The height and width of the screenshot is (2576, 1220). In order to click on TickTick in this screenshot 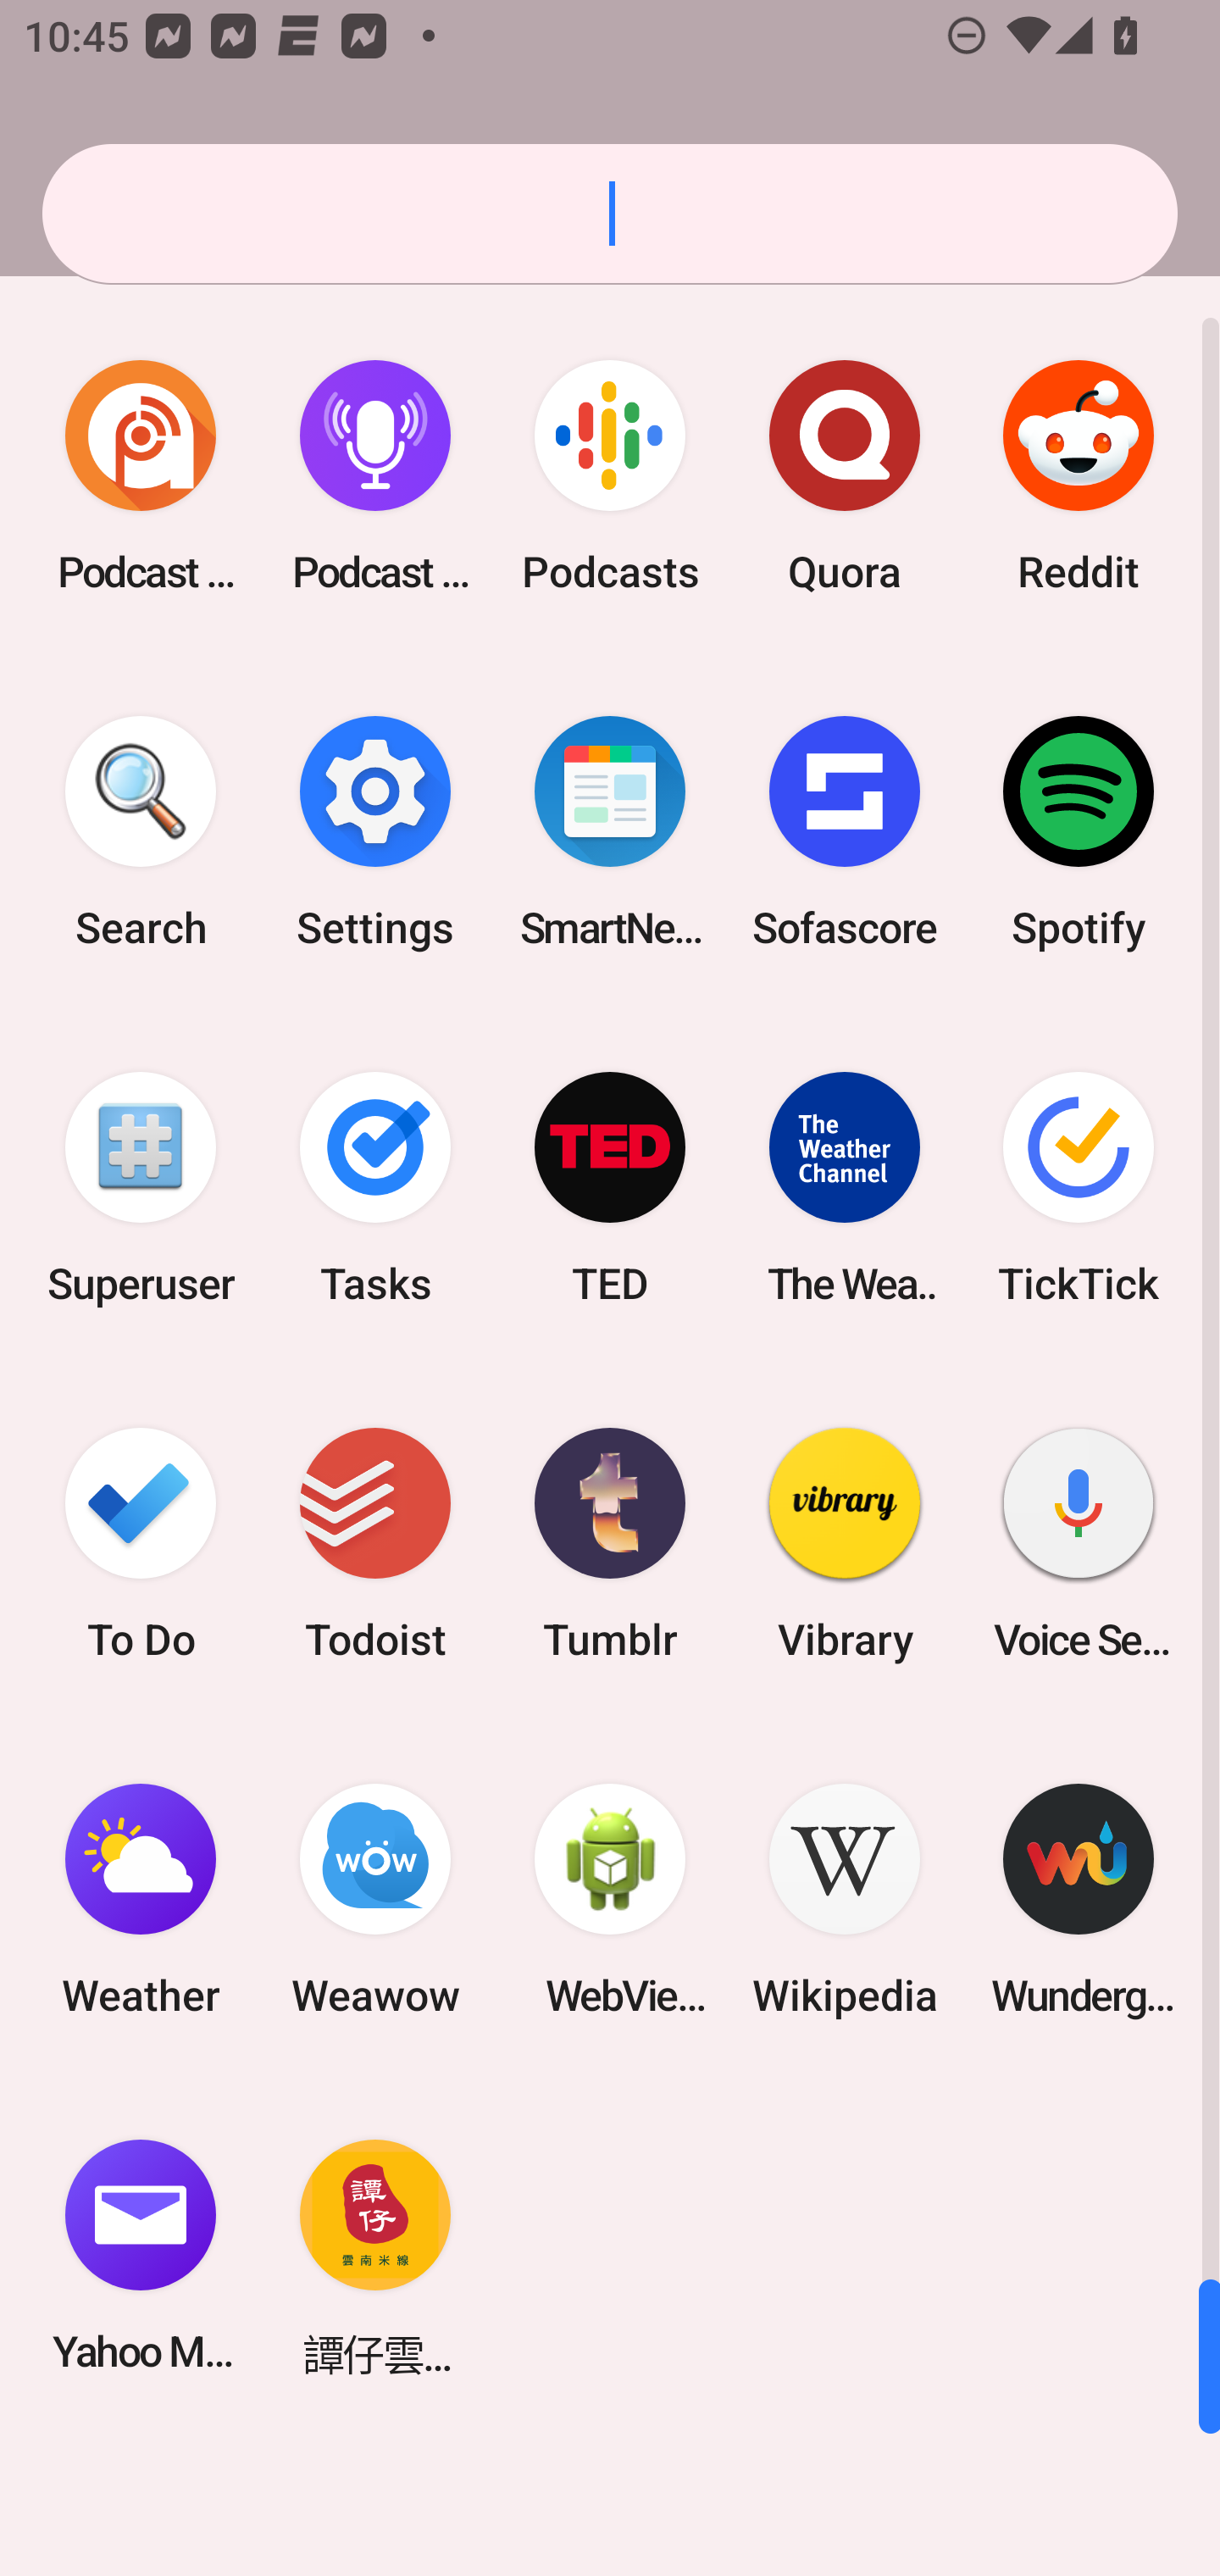, I will do `click(1079, 1187)`.